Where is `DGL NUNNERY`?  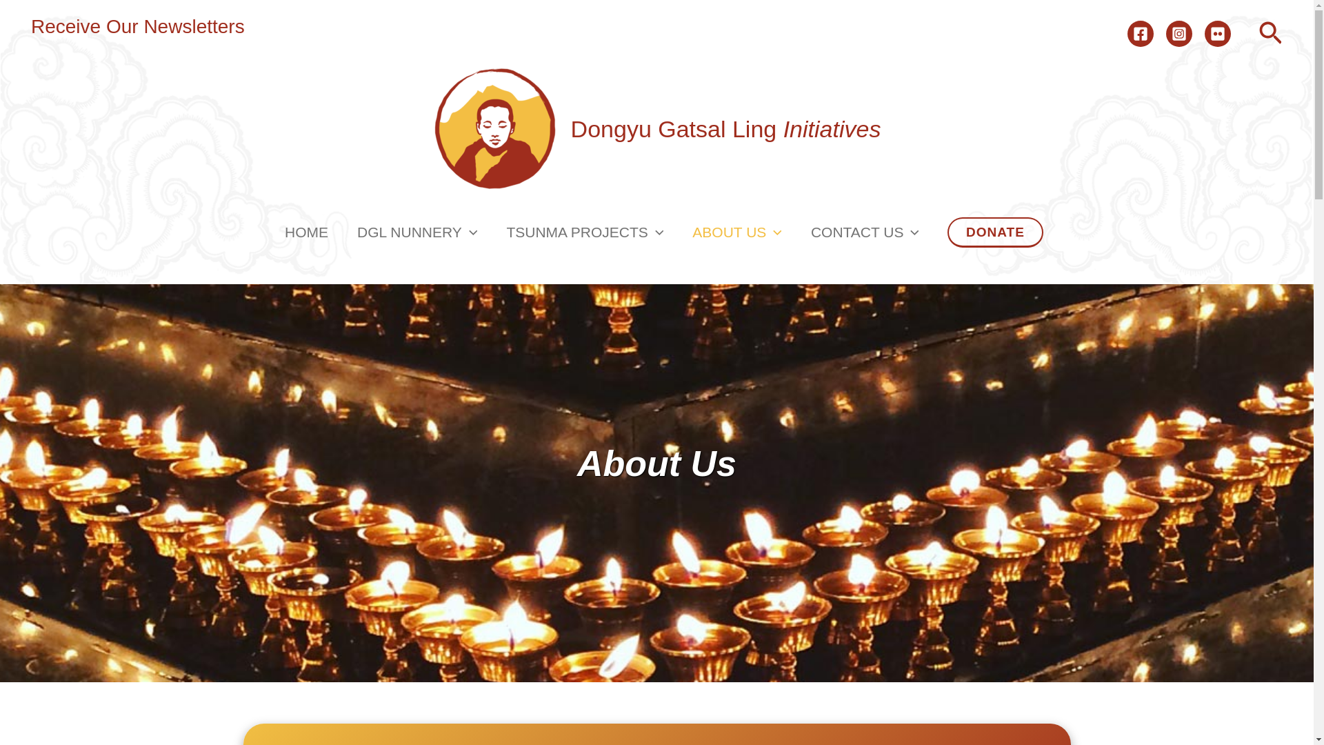
DGL NUNNERY is located at coordinates (417, 232).